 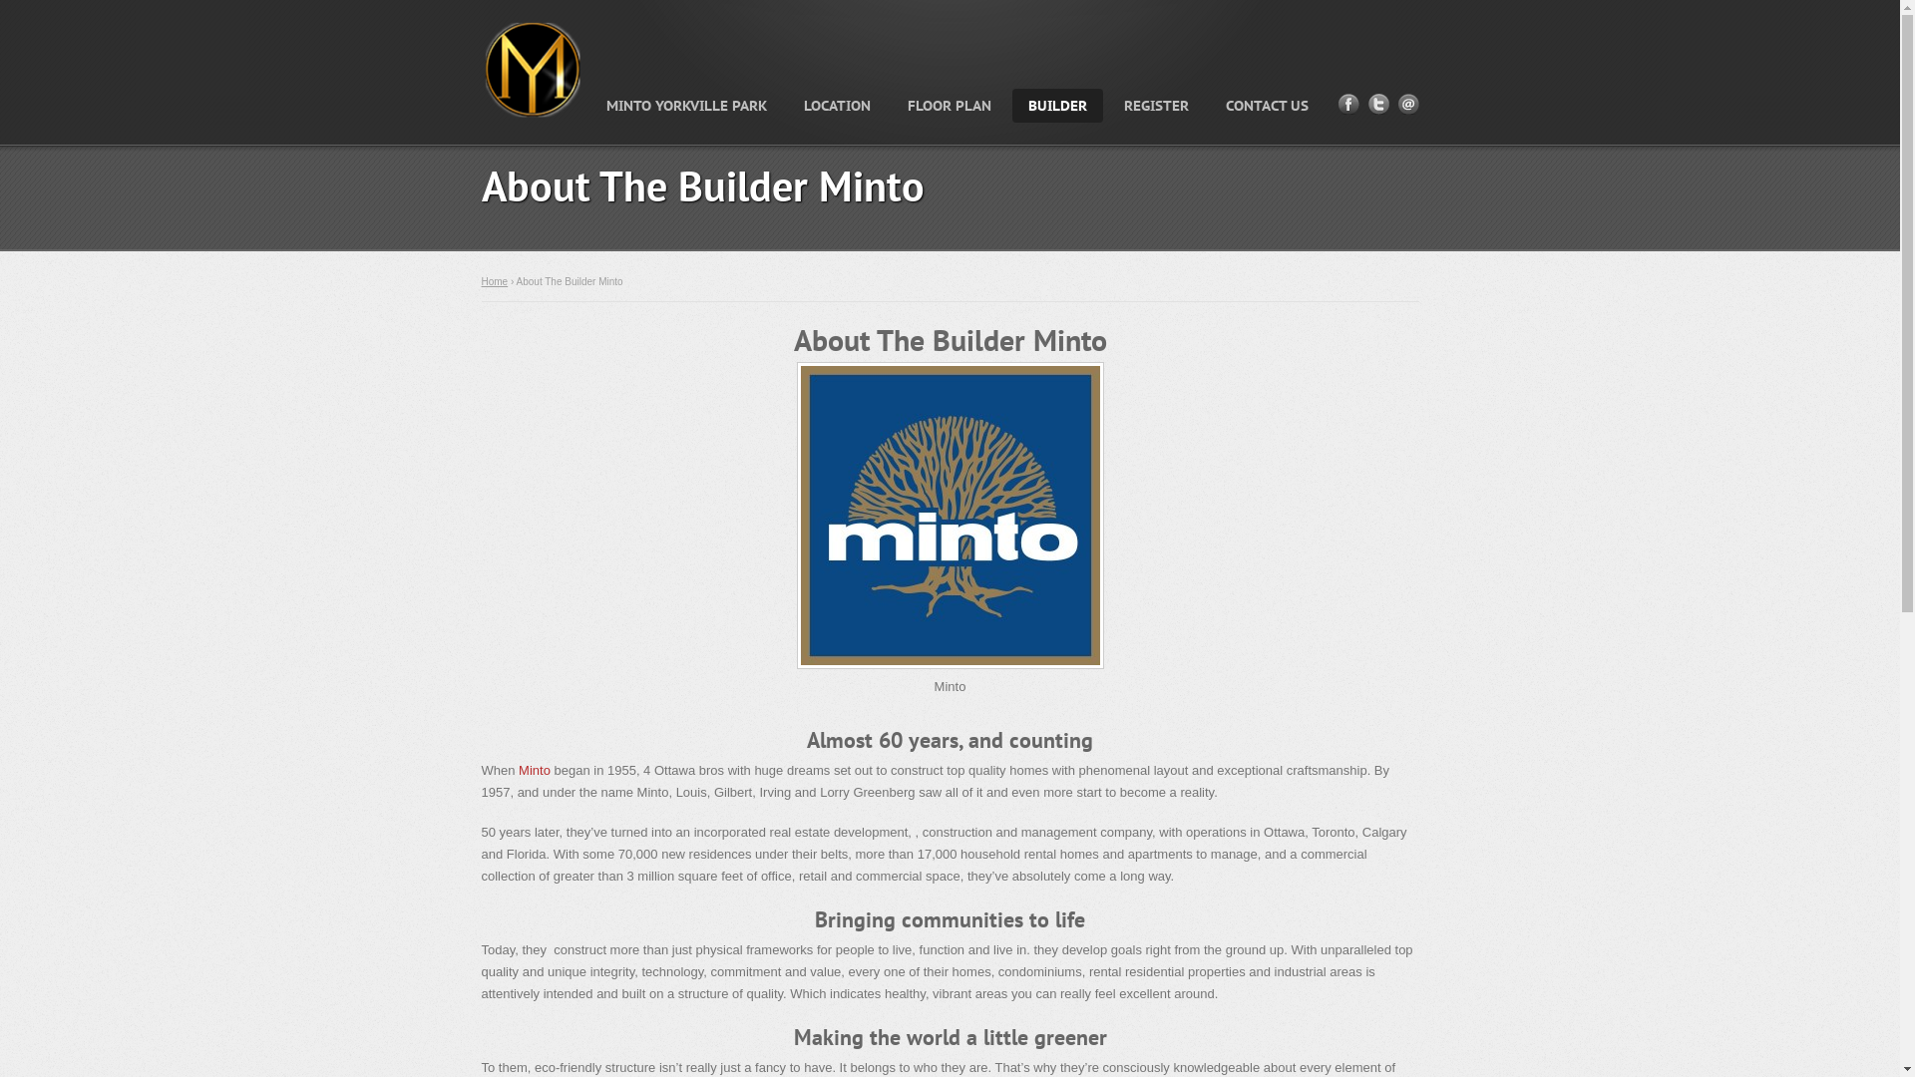 What do you see at coordinates (1267, 106) in the screenshot?
I see `CONTACT US` at bounding box center [1267, 106].